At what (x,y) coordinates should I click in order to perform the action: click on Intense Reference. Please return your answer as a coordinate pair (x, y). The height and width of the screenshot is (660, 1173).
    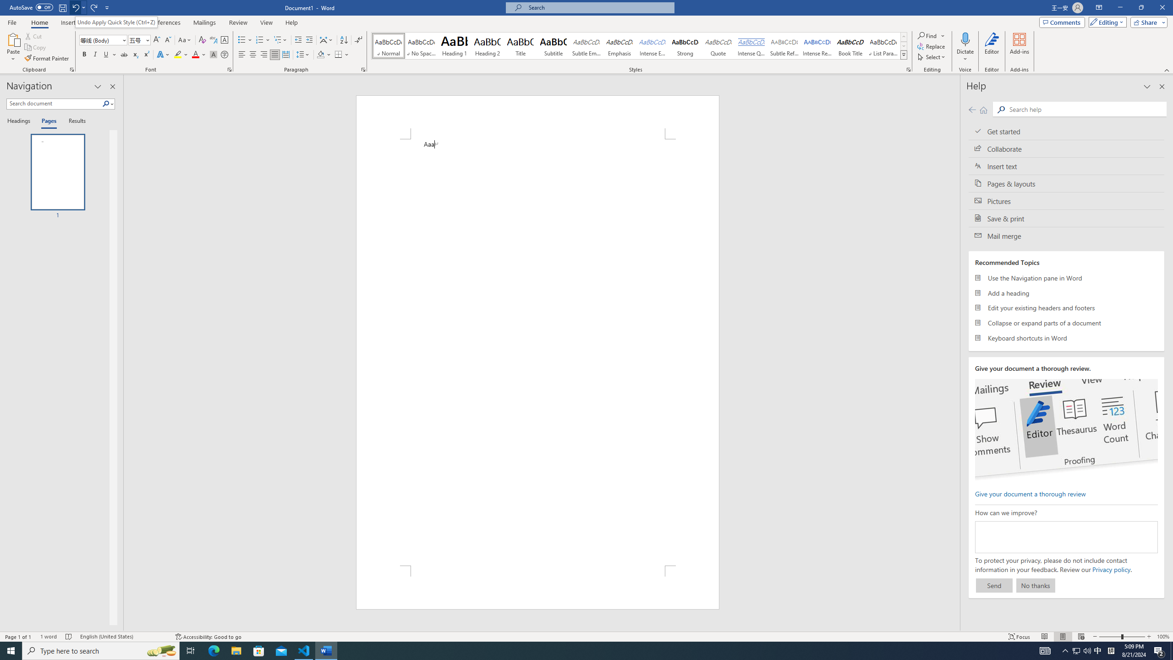
    Looking at the image, I should click on (817, 46).